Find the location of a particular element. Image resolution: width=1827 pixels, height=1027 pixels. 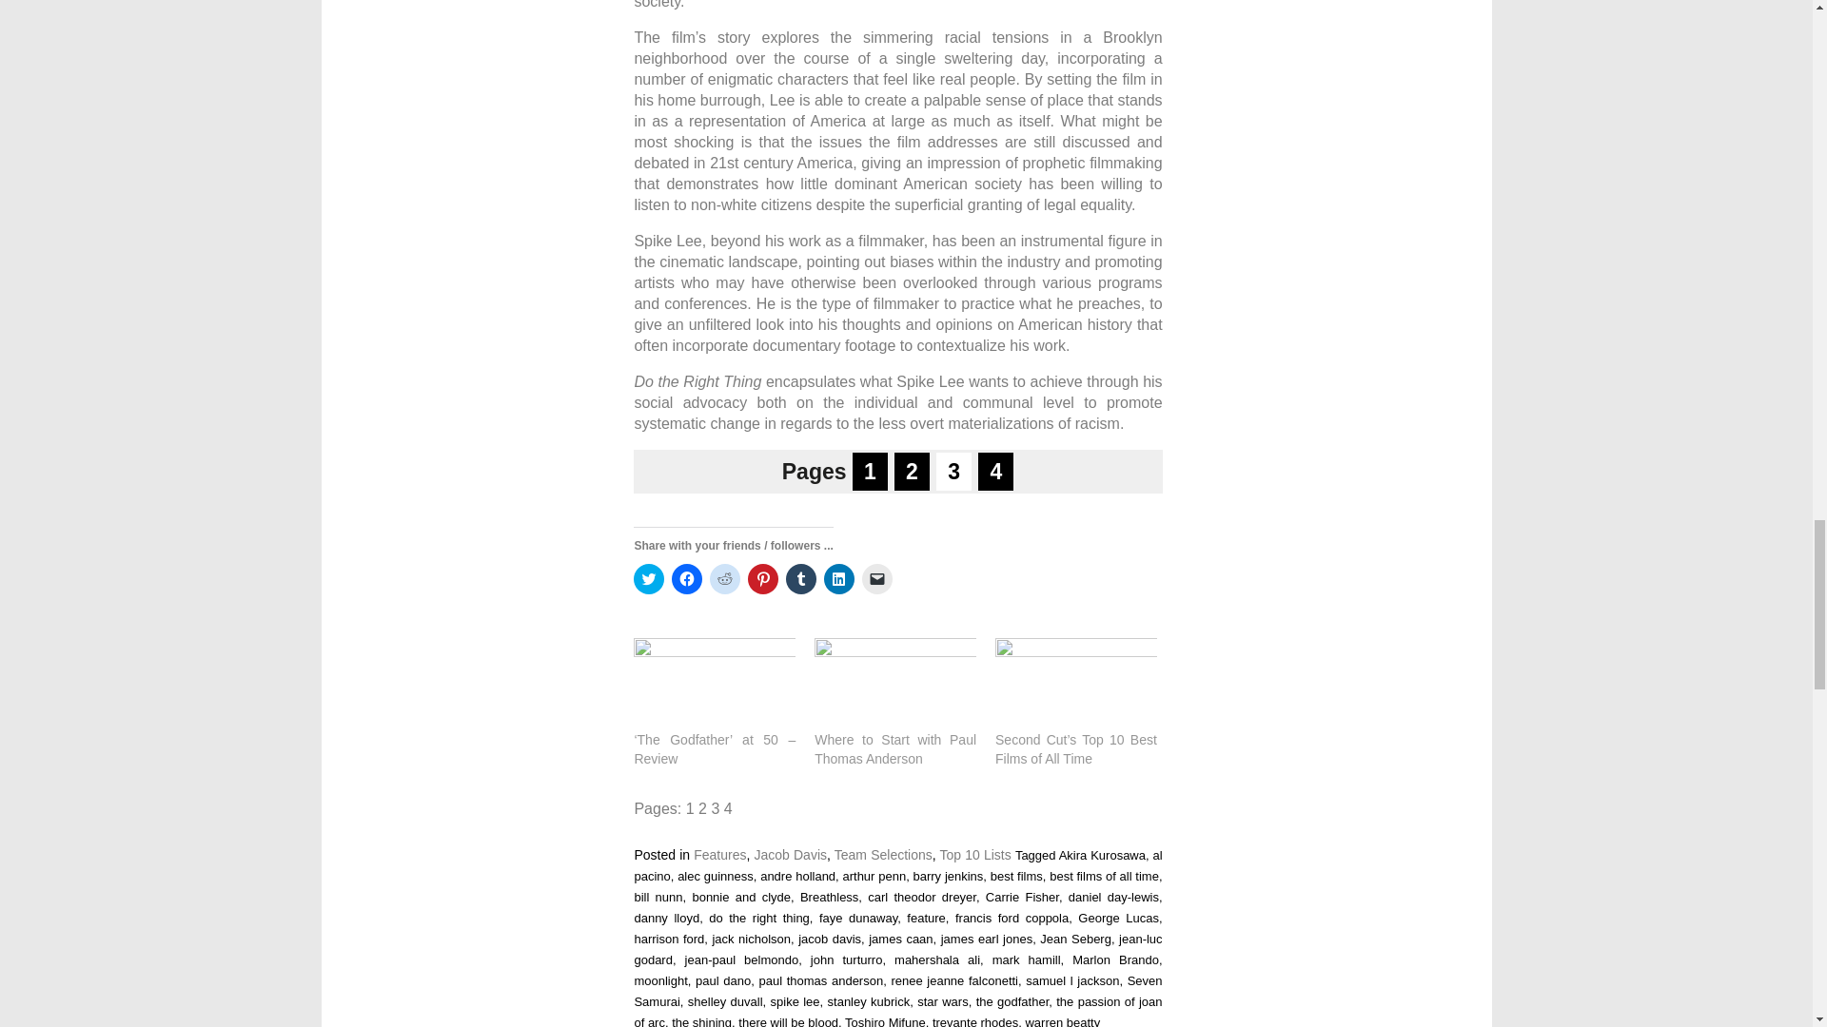

Click to share on Tumblr is located at coordinates (801, 578).